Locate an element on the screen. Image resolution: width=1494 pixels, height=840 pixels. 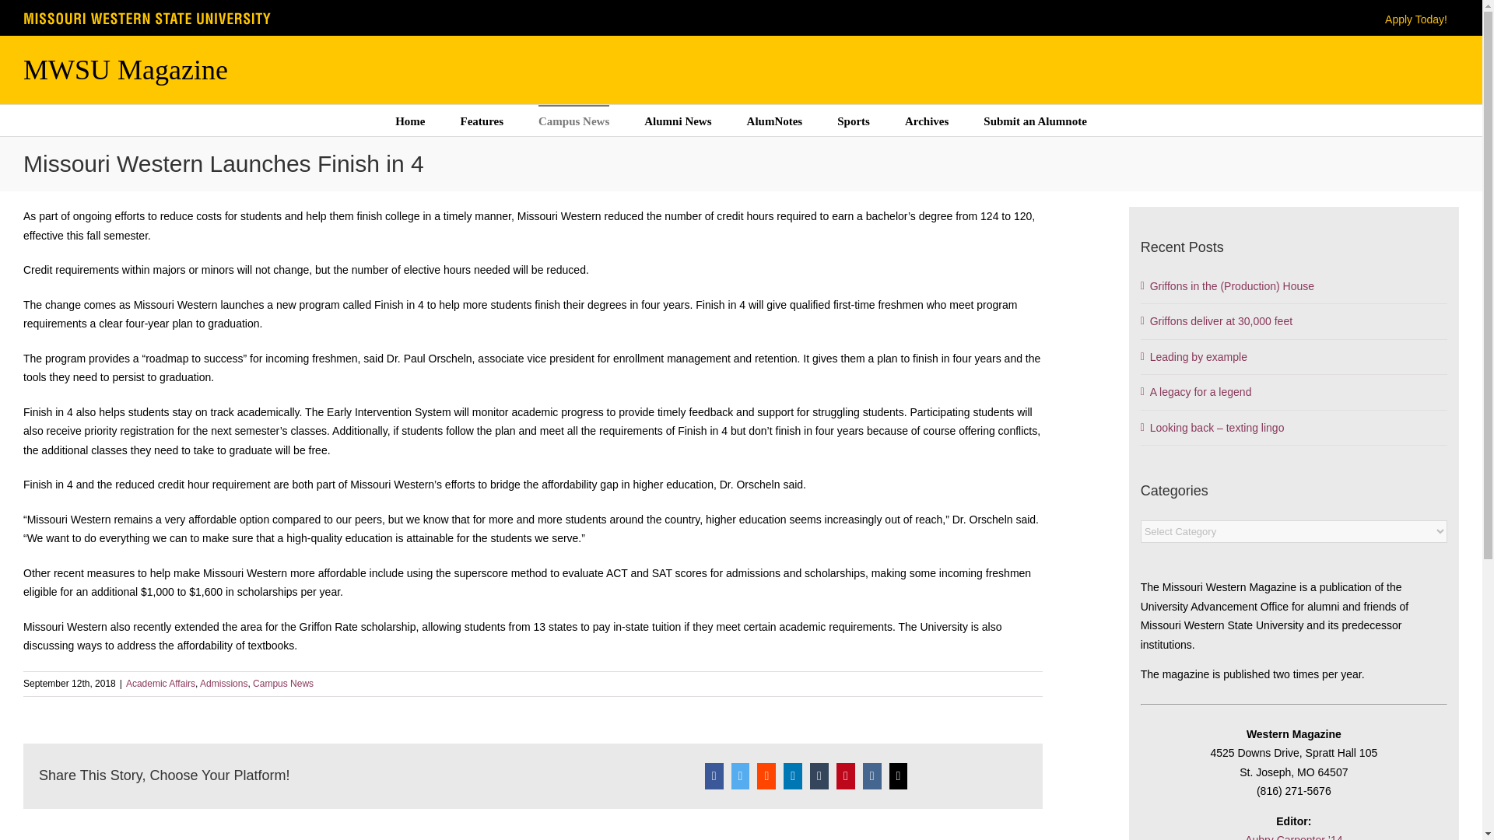
Features is located at coordinates (482, 120).